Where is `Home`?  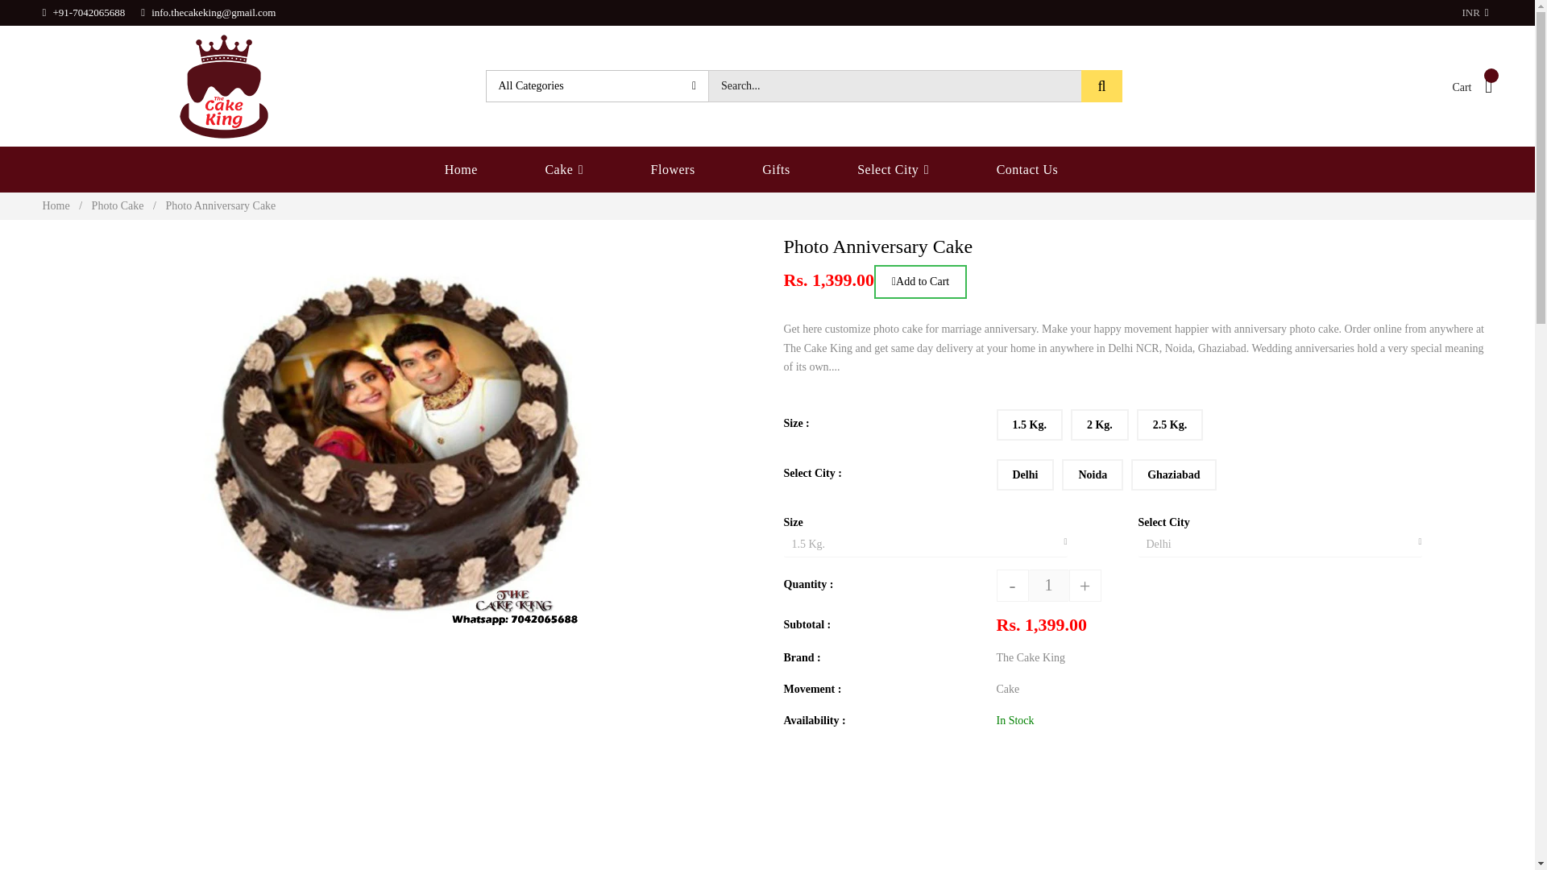
Home is located at coordinates (56, 206).